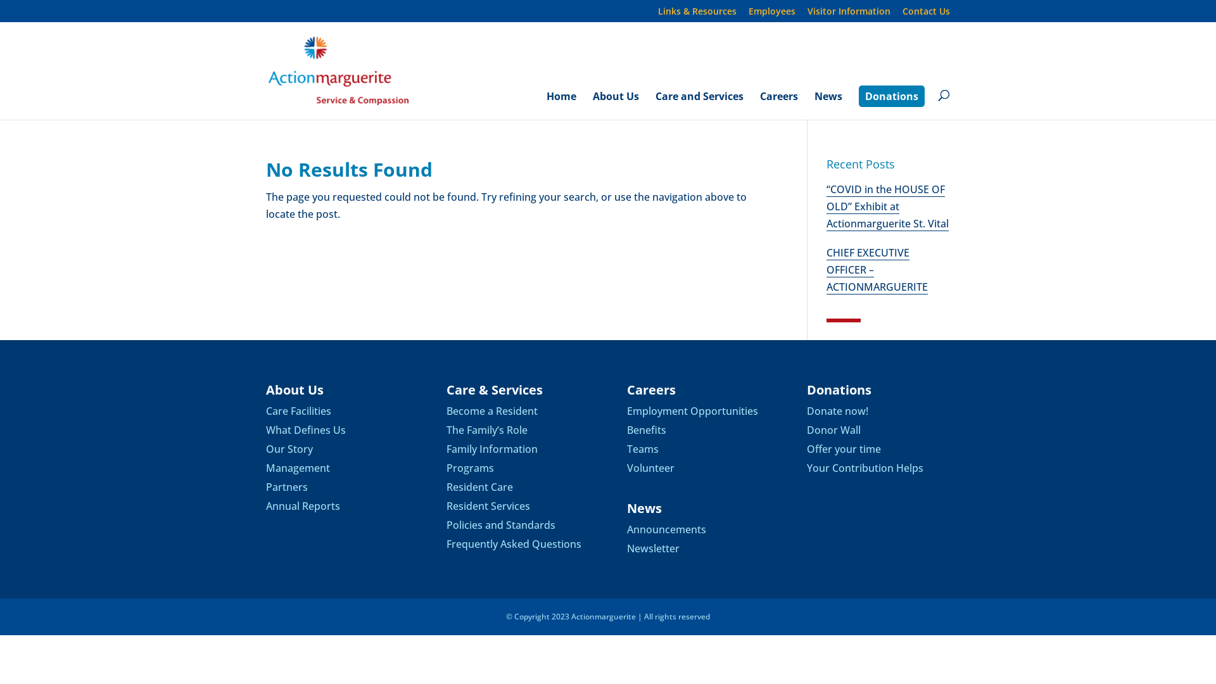 Image resolution: width=1216 pixels, height=684 pixels. What do you see at coordinates (514, 544) in the screenshot?
I see `Frequently Asked Questions` at bounding box center [514, 544].